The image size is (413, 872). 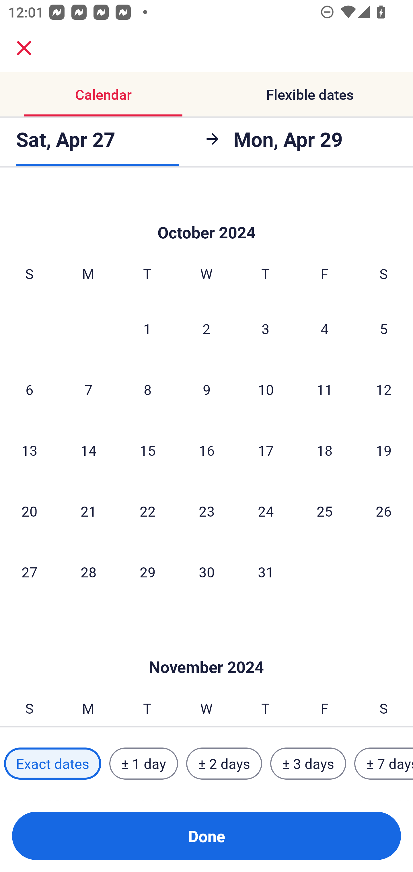 What do you see at coordinates (325, 511) in the screenshot?
I see `25 Friday, October 25, 2024` at bounding box center [325, 511].